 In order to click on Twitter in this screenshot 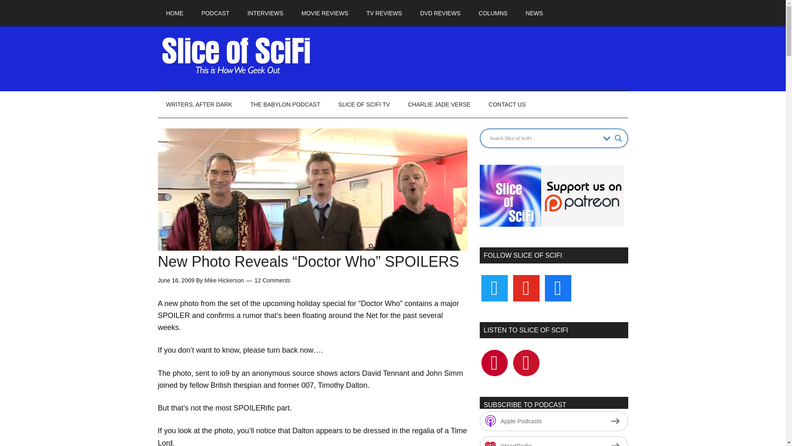, I will do `click(494, 287)`.